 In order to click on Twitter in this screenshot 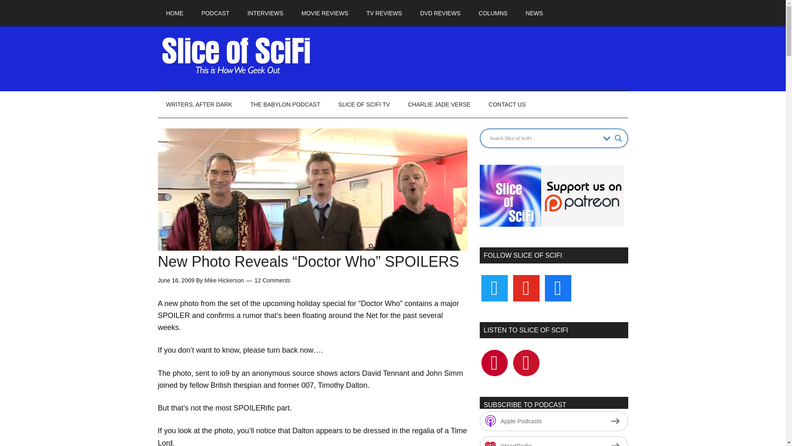, I will do `click(494, 287)`.